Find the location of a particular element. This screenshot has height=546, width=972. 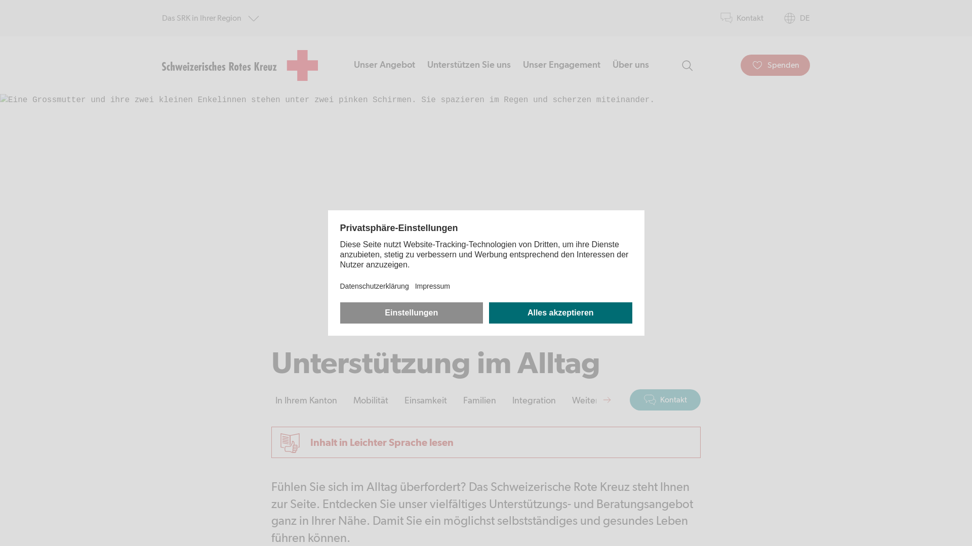

Logo des Schweizerischen Roten Kreuzes(zur Hauptseite) is located at coordinates (240, 65).